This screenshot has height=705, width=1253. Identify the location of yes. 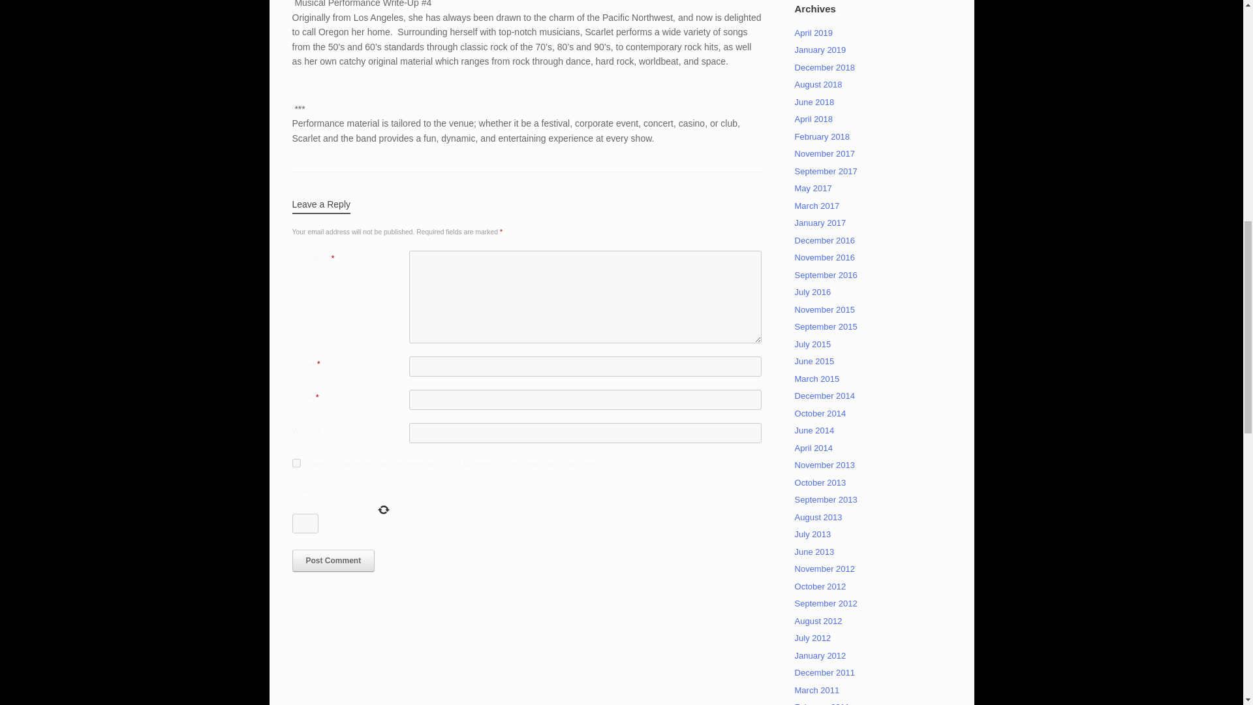
(296, 463).